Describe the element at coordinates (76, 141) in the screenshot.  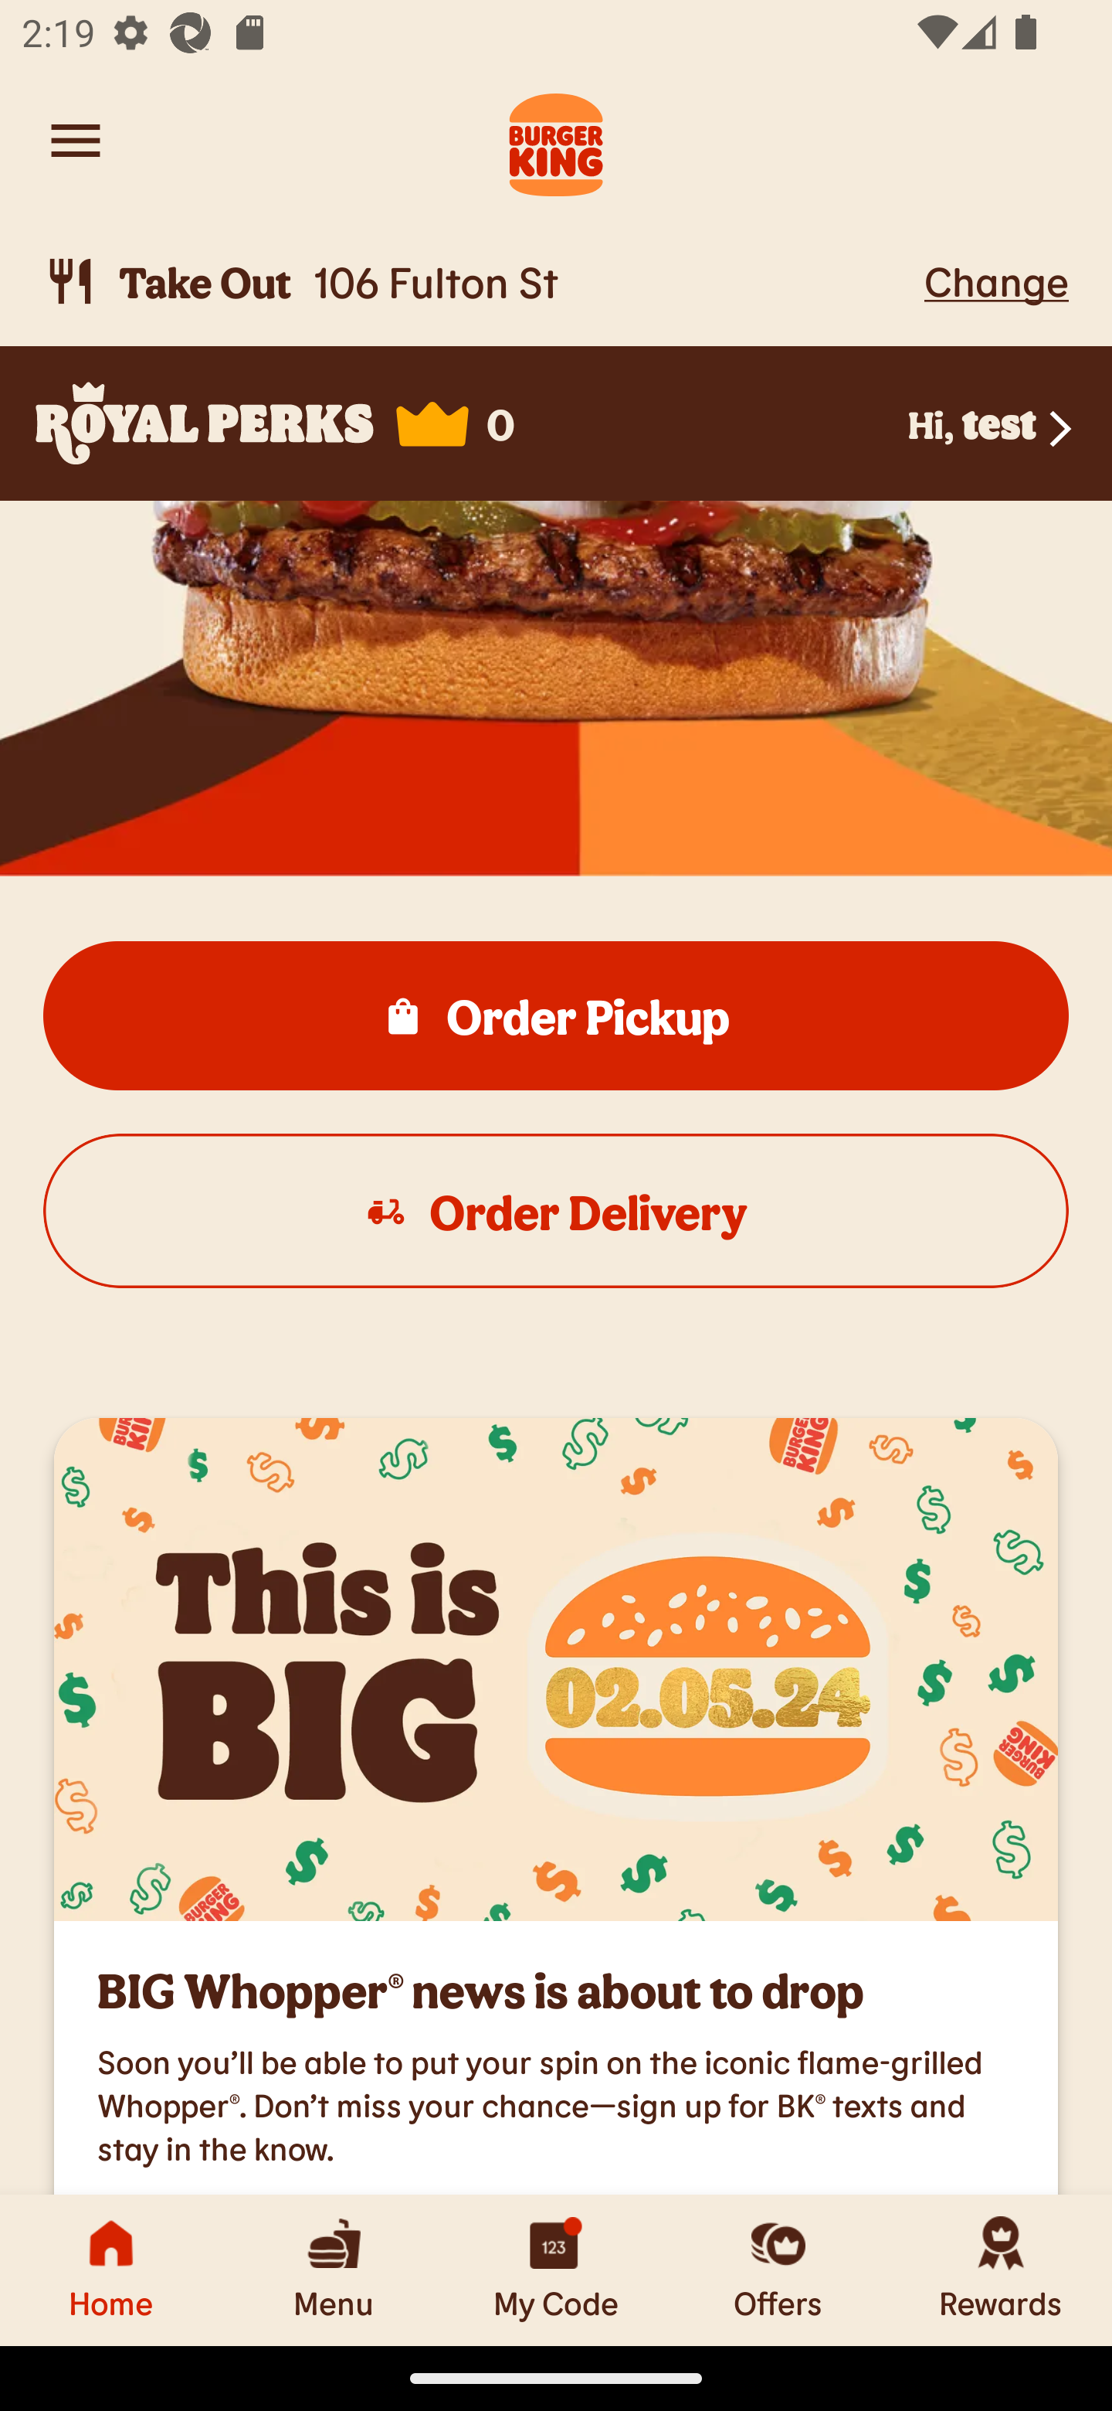
I see `Navigate to account menu ` at that location.